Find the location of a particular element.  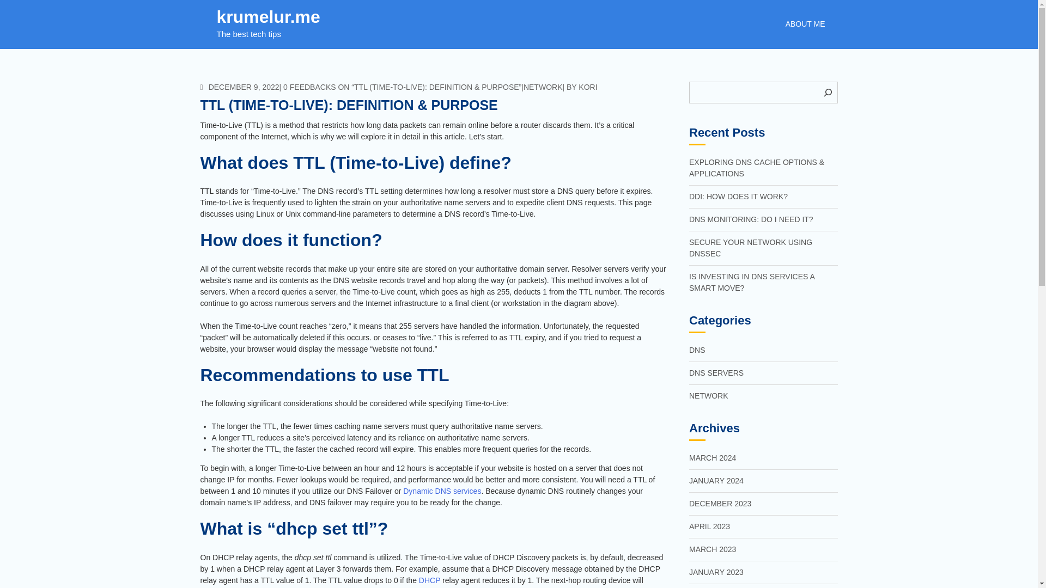

SECURE YOUR NETWORK USING DNSSEC is located at coordinates (751, 248).